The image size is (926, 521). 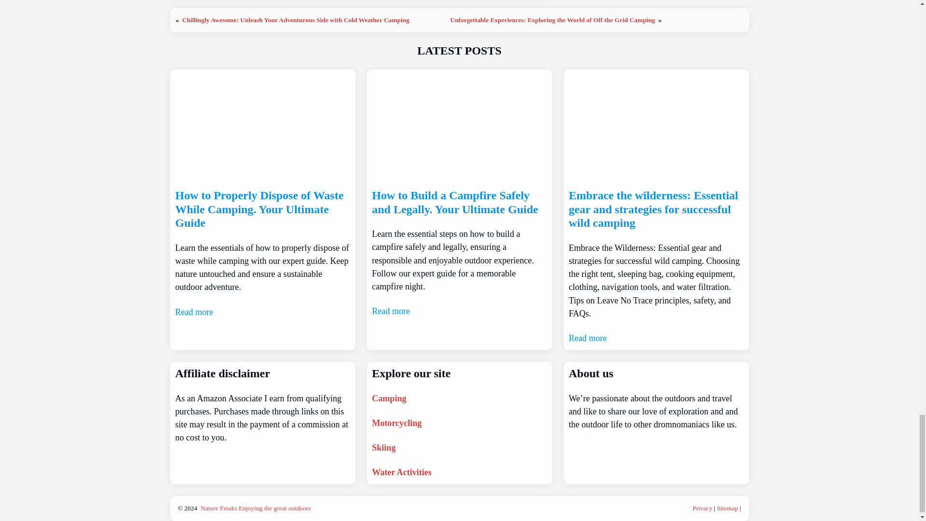 I want to click on Read more, so click(x=194, y=312).